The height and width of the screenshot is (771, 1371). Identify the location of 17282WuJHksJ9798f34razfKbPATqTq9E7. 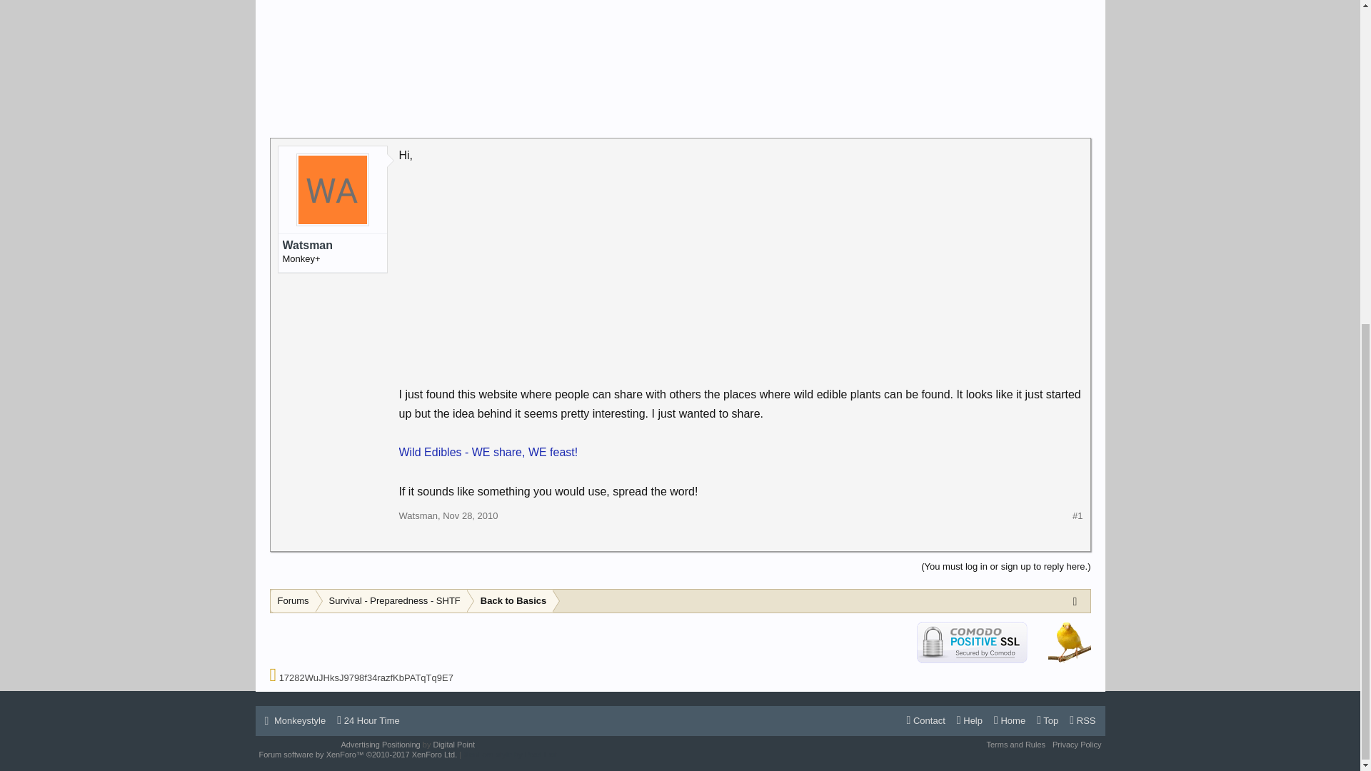
(366, 677).